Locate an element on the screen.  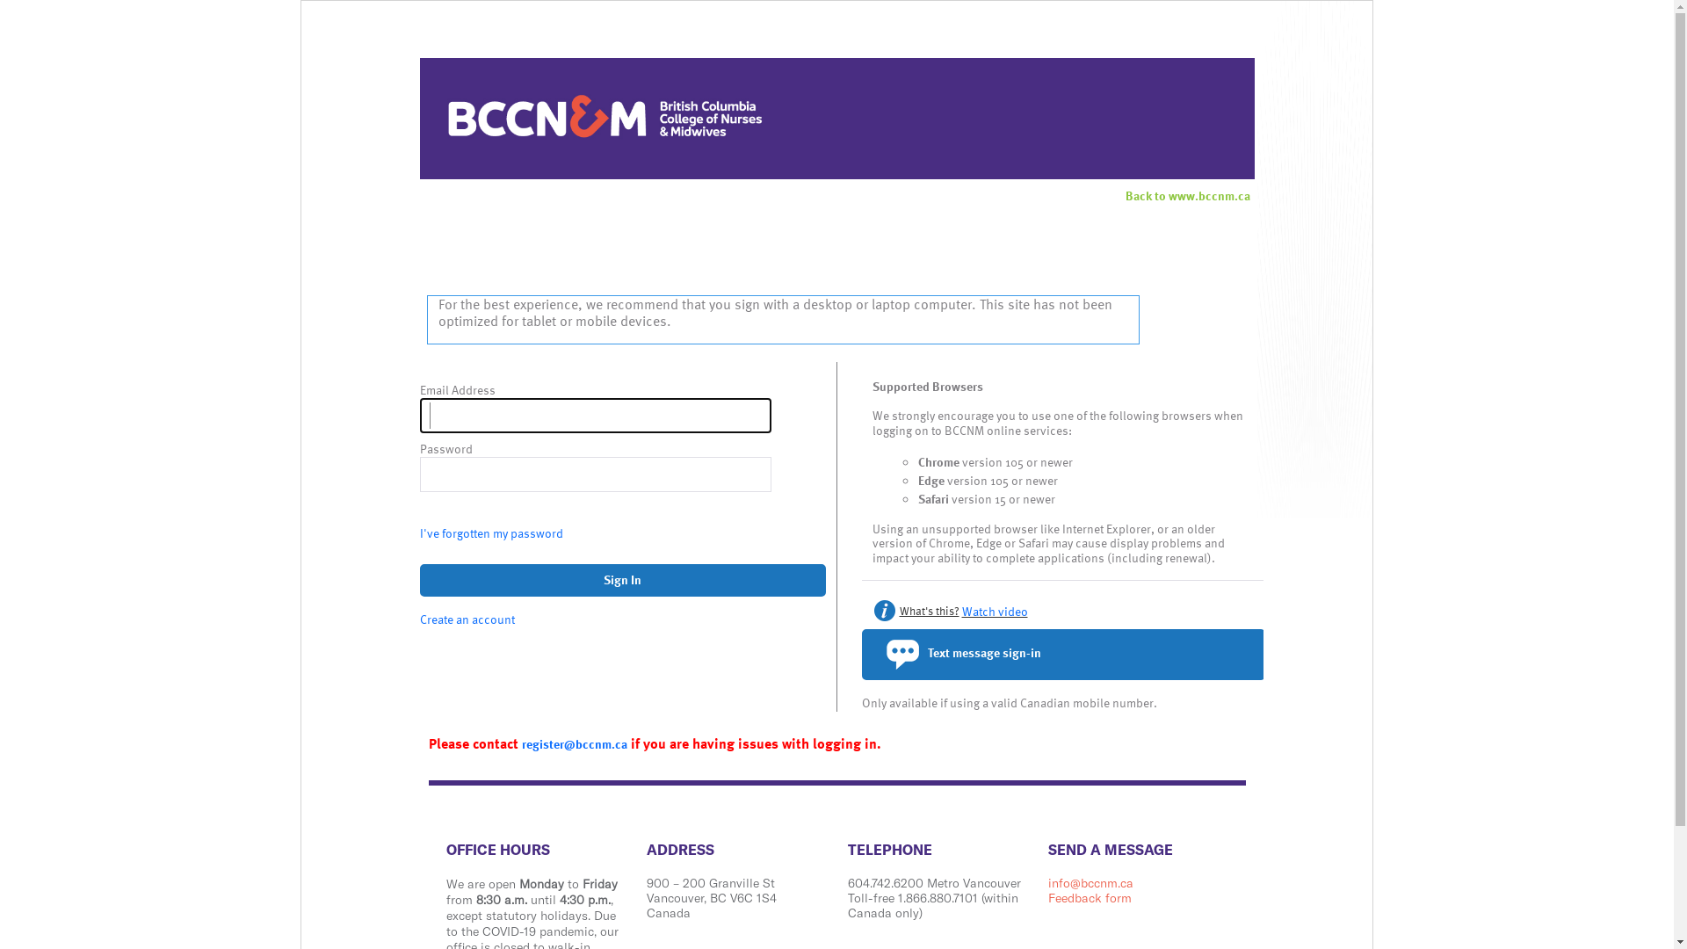
Feedback form is located at coordinates (1090, 898).